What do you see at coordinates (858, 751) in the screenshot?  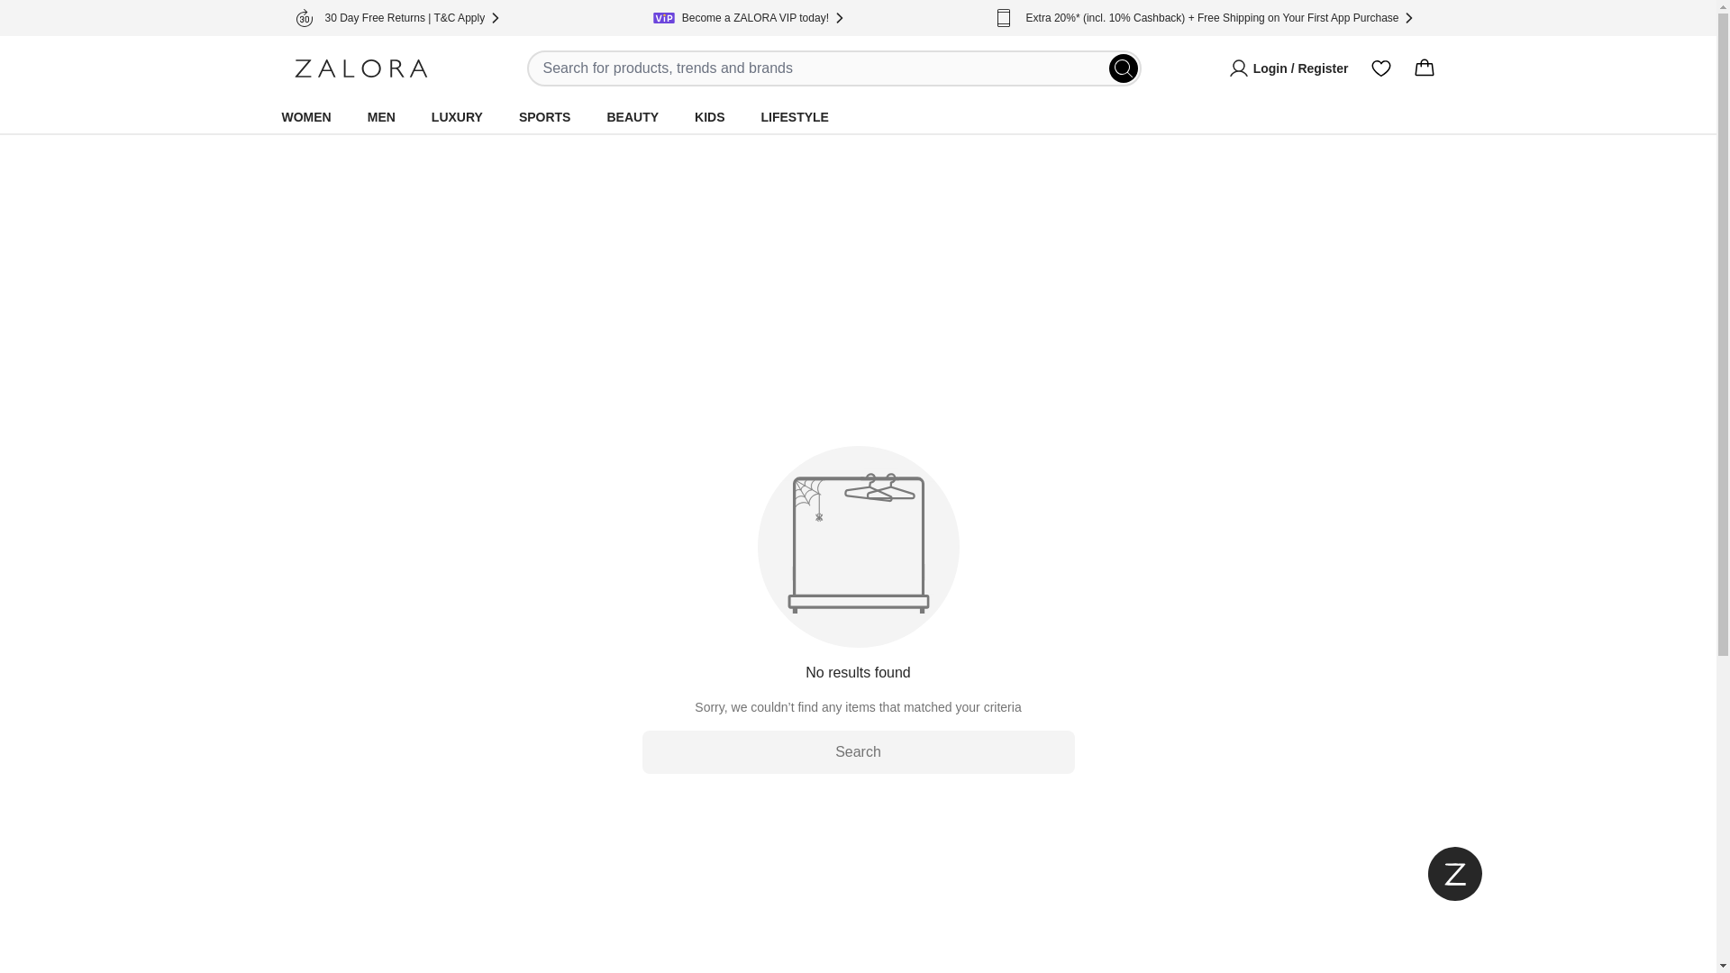 I see `Search` at bounding box center [858, 751].